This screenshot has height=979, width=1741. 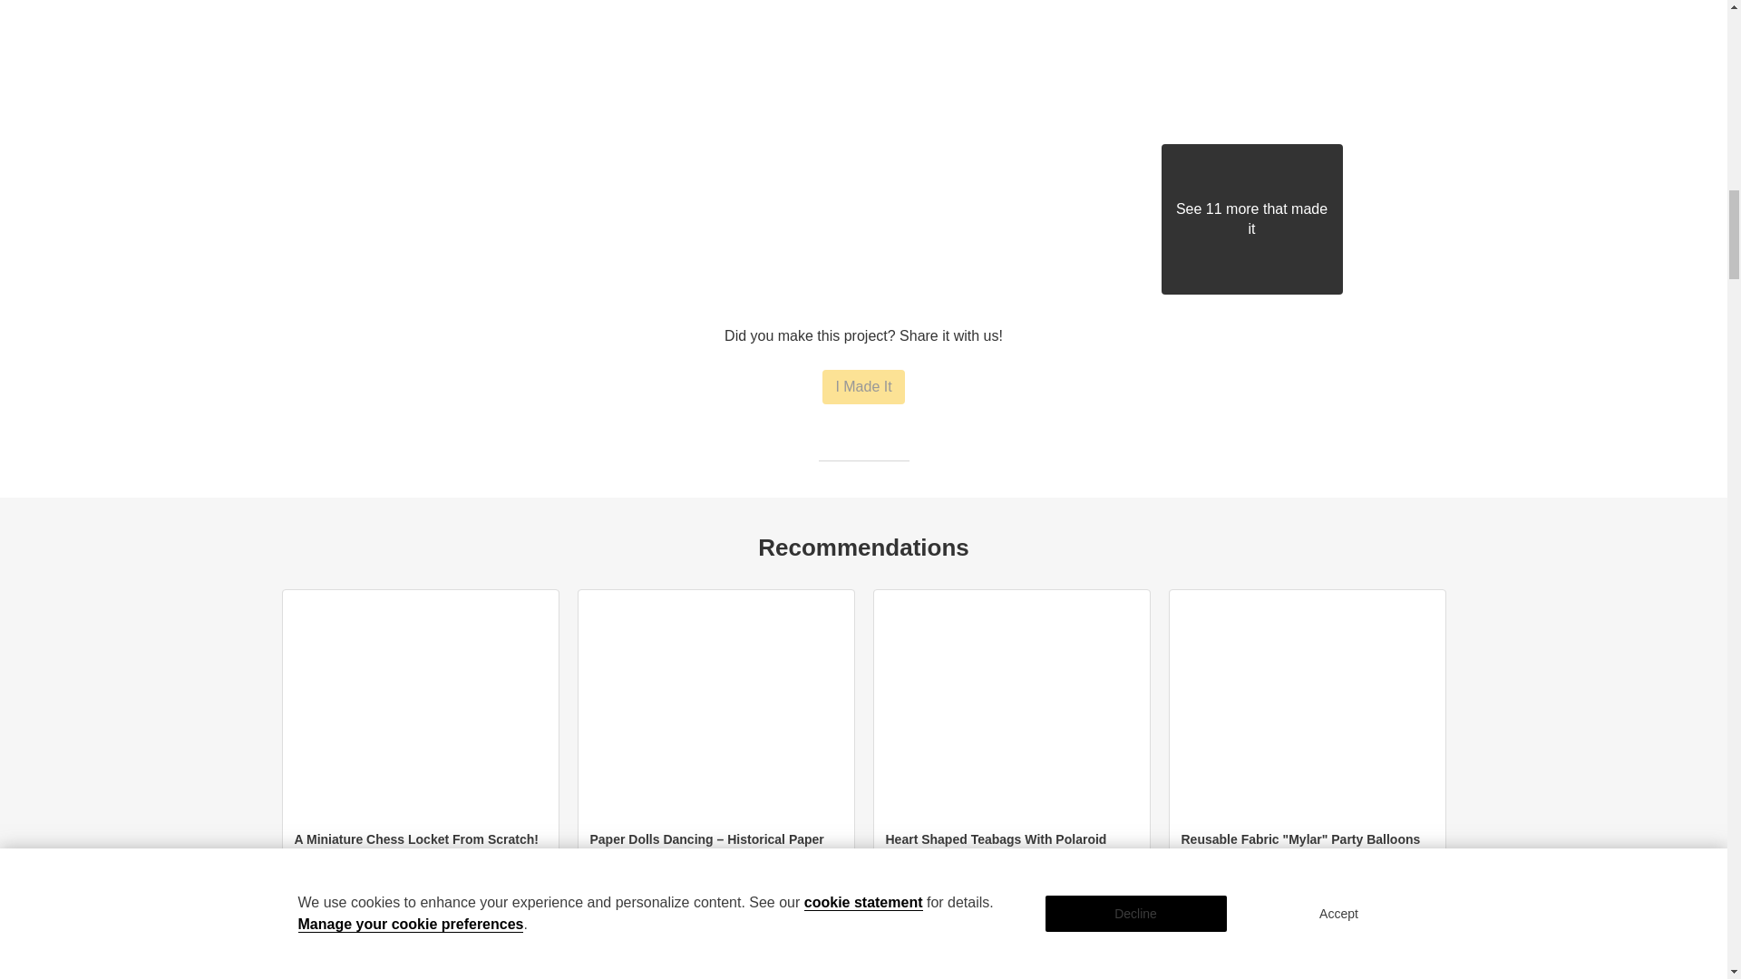 What do you see at coordinates (331, 858) in the screenshot?
I see `JGJMatt` at bounding box center [331, 858].